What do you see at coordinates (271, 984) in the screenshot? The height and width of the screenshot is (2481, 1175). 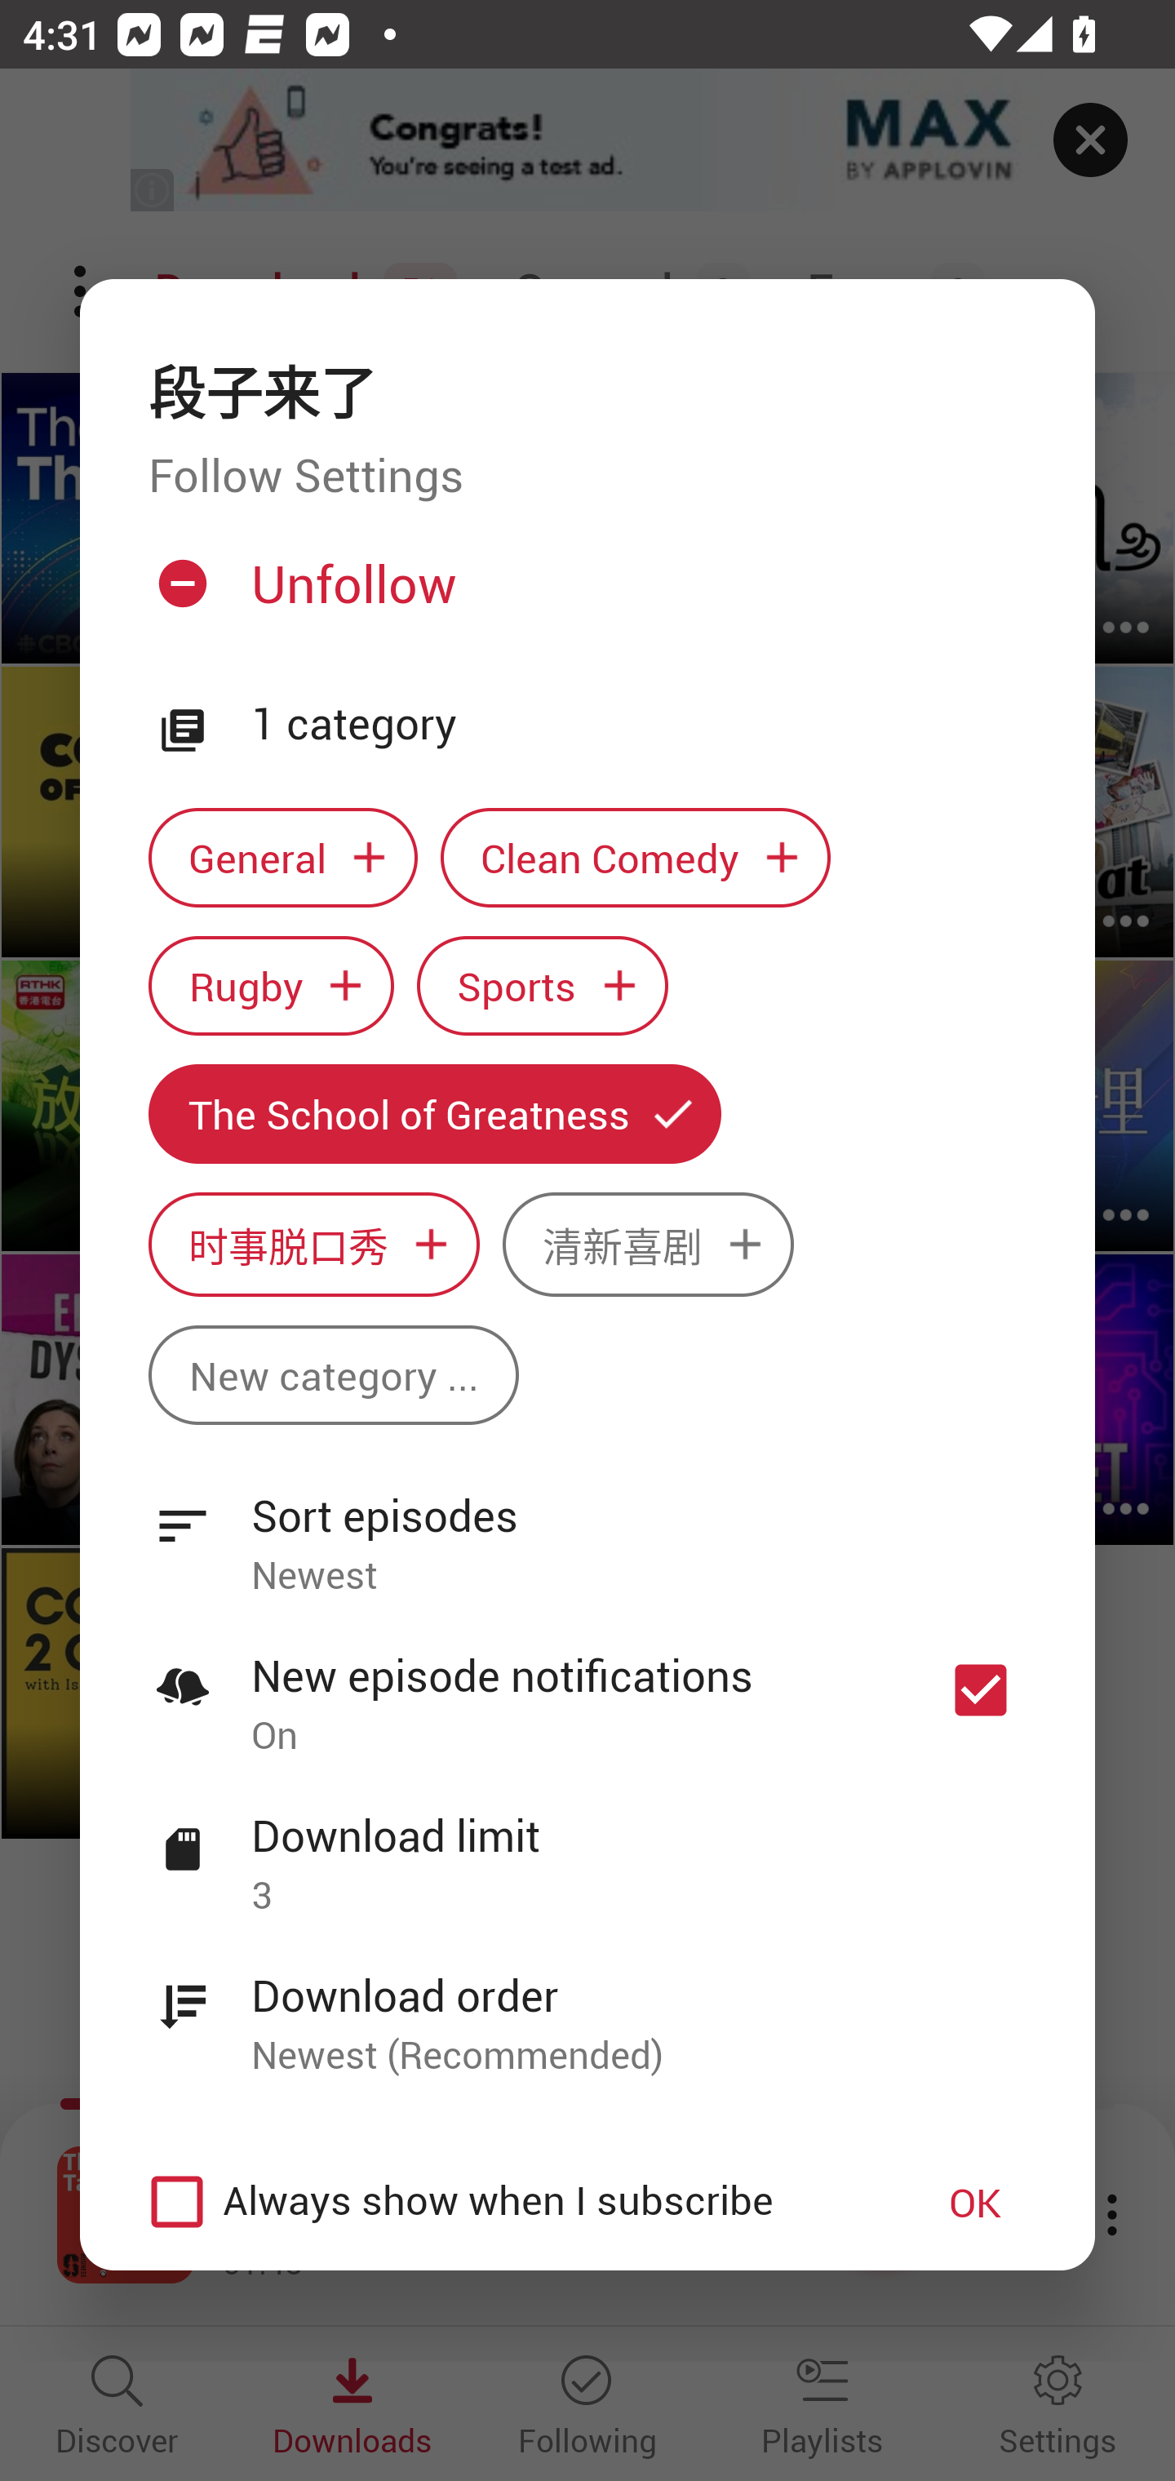 I see `Rugby` at bounding box center [271, 984].